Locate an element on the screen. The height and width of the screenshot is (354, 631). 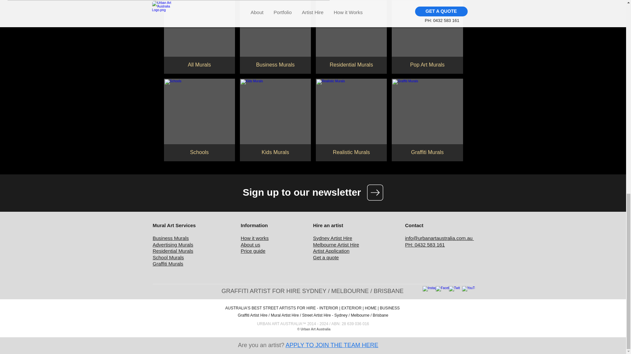
About us is located at coordinates (250, 245).